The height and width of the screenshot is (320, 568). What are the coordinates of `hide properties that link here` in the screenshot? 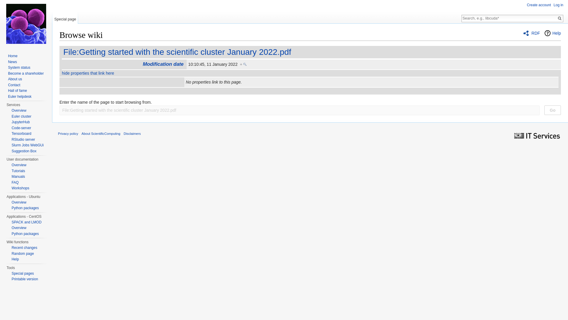 It's located at (88, 73).